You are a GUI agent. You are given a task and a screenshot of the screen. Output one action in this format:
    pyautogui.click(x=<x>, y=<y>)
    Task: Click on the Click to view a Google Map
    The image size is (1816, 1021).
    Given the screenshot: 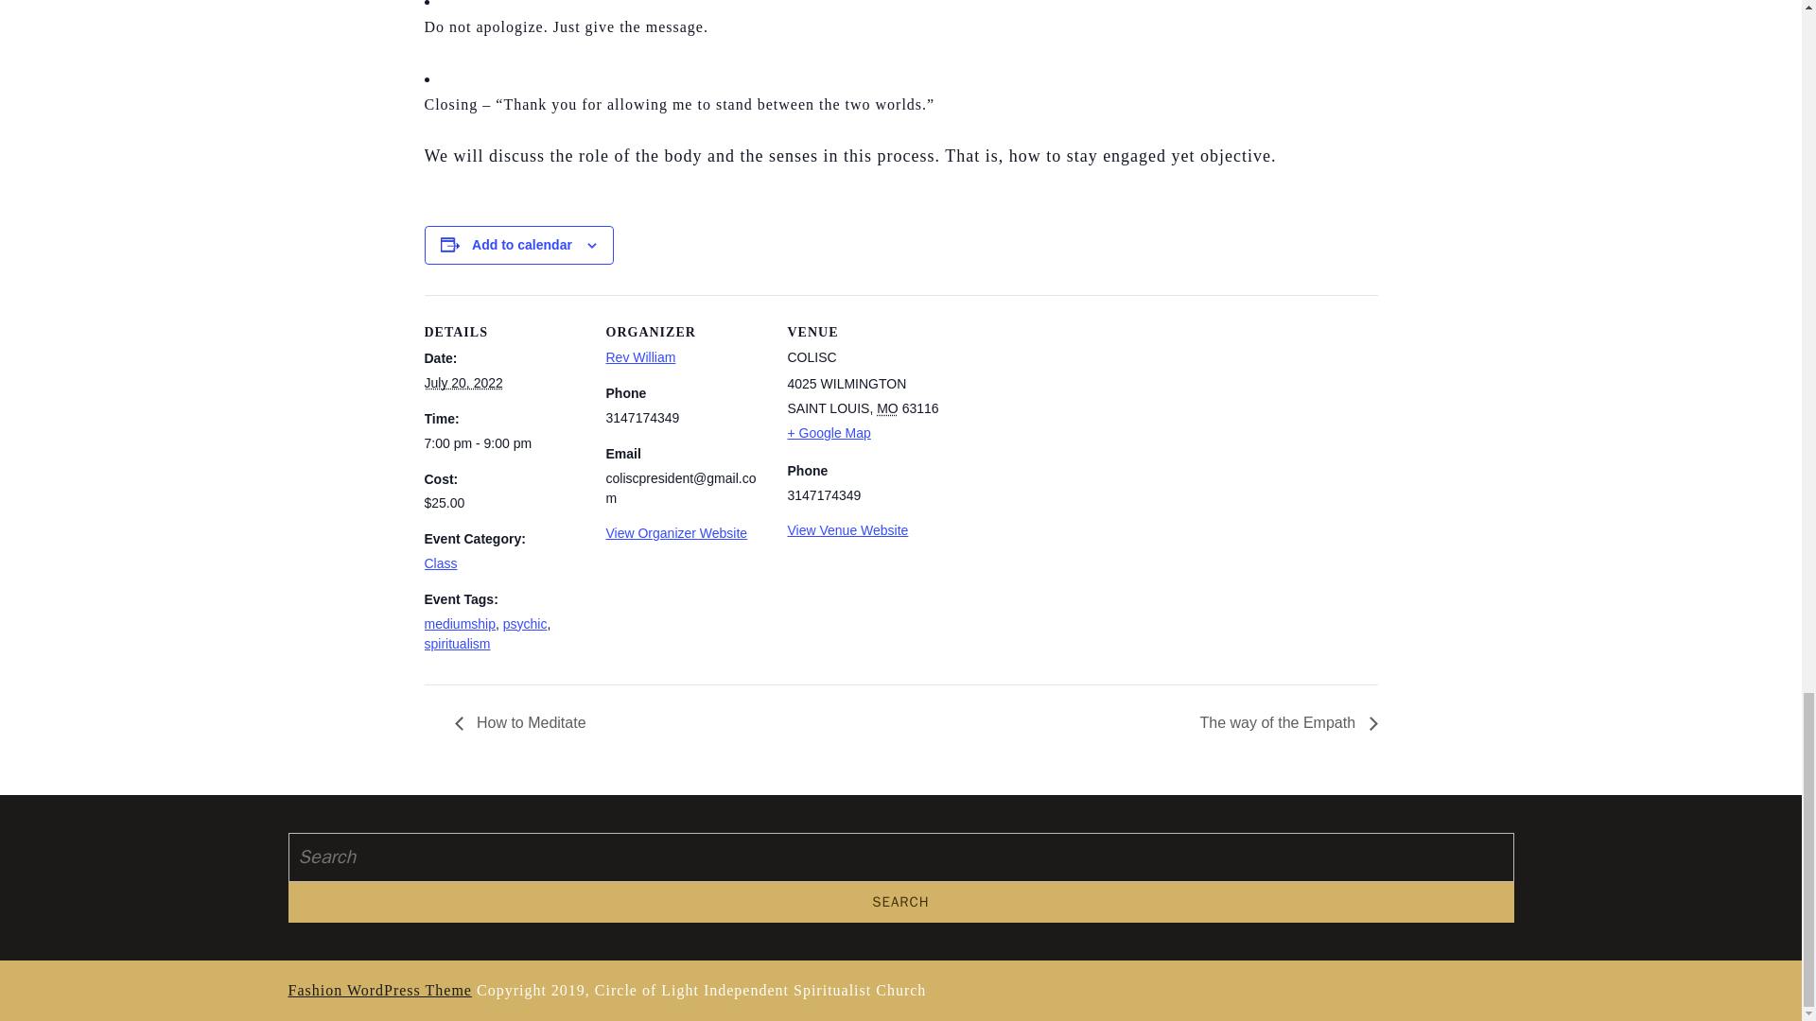 What is the action you would take?
    pyautogui.click(x=828, y=433)
    